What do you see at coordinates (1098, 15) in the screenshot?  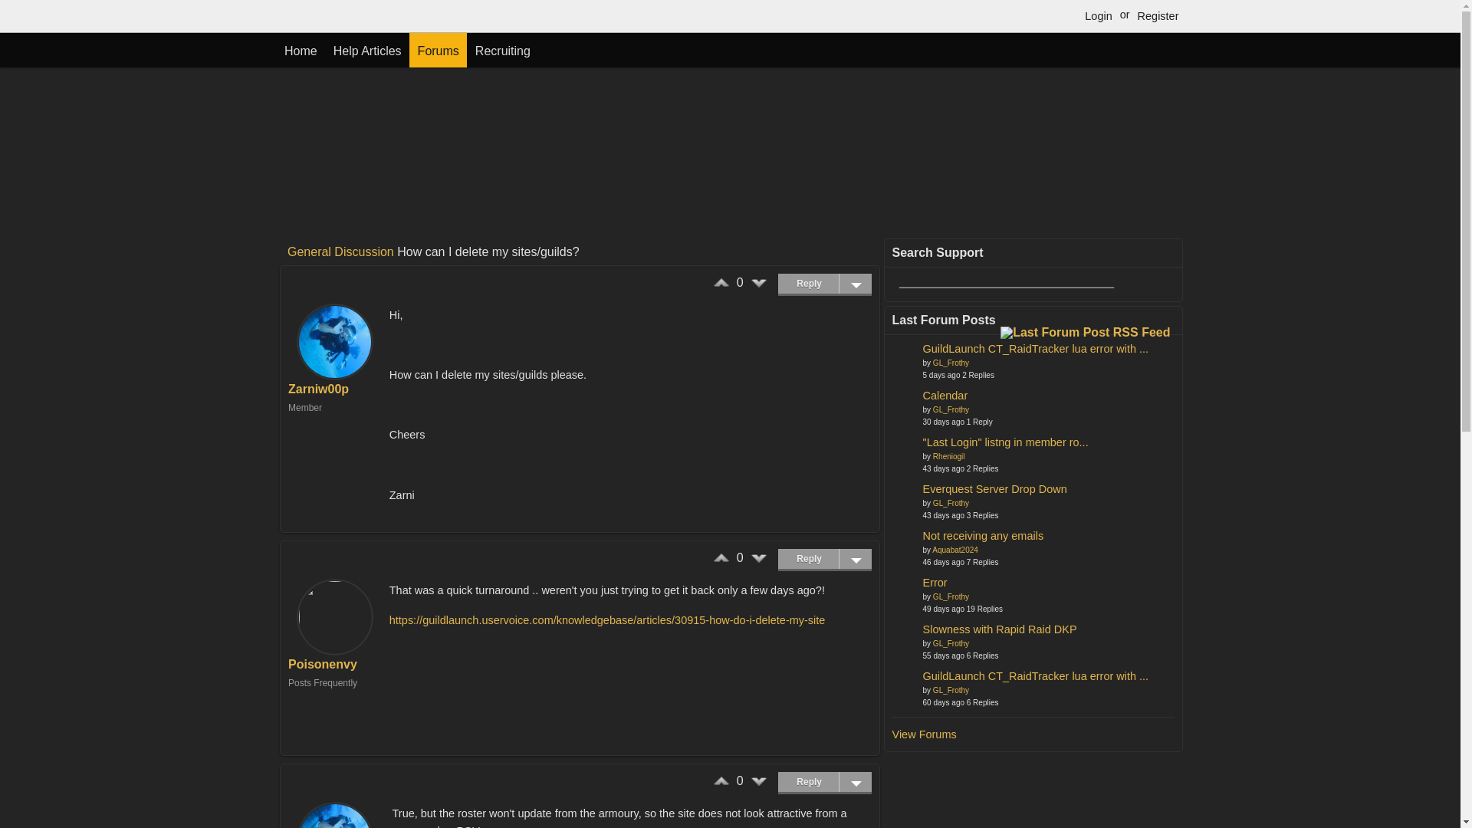 I see `Login to this Site` at bounding box center [1098, 15].